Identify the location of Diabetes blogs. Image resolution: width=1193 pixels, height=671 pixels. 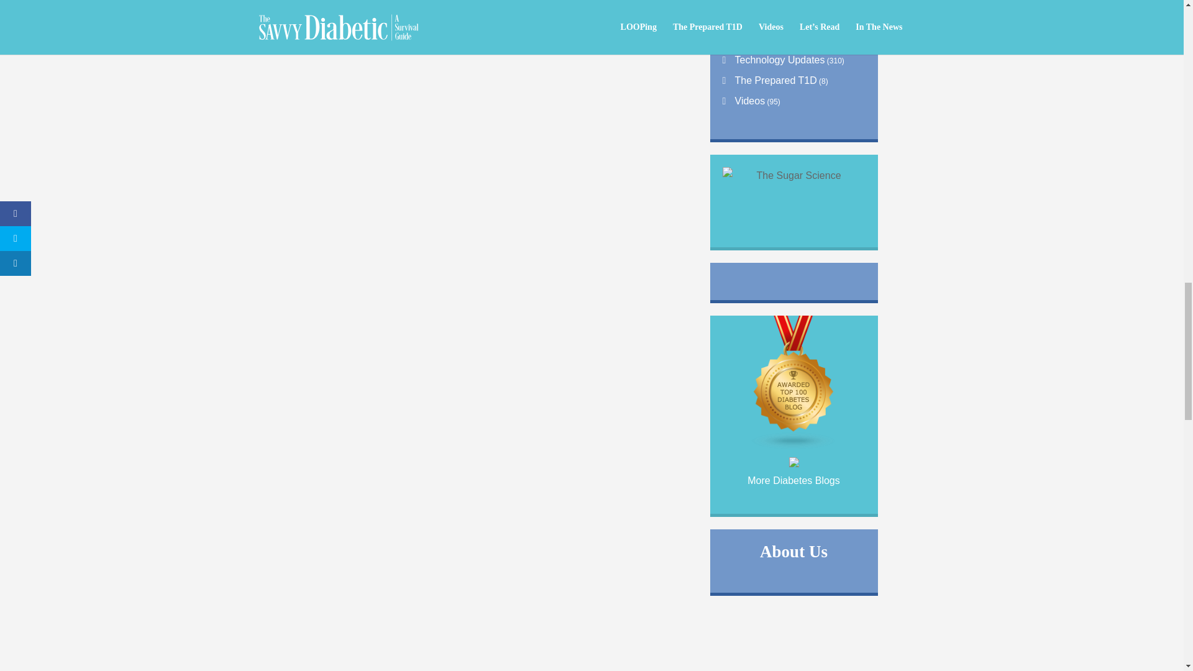
(794, 446).